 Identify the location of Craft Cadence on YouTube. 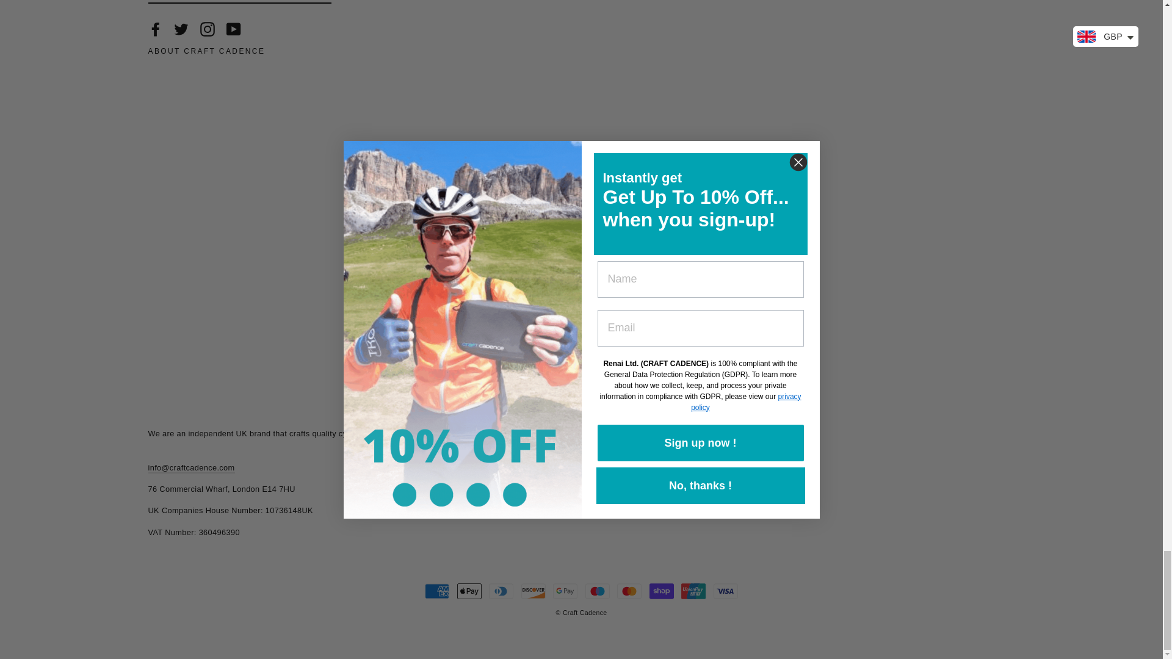
(233, 29).